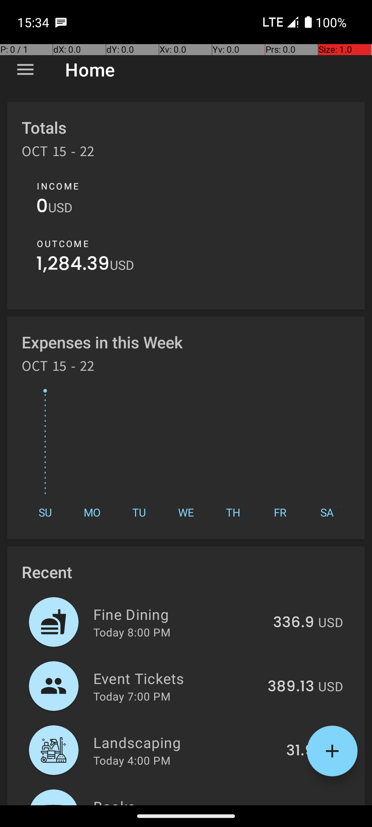 The width and height of the screenshot is (372, 827). Describe the element at coordinates (178, 801) in the screenshot. I see `Books` at that location.